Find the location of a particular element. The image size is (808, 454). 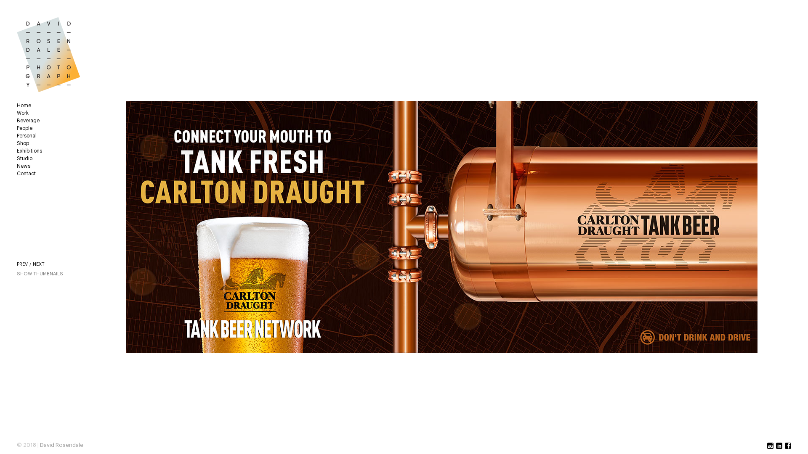

Instagram is located at coordinates (770, 446).